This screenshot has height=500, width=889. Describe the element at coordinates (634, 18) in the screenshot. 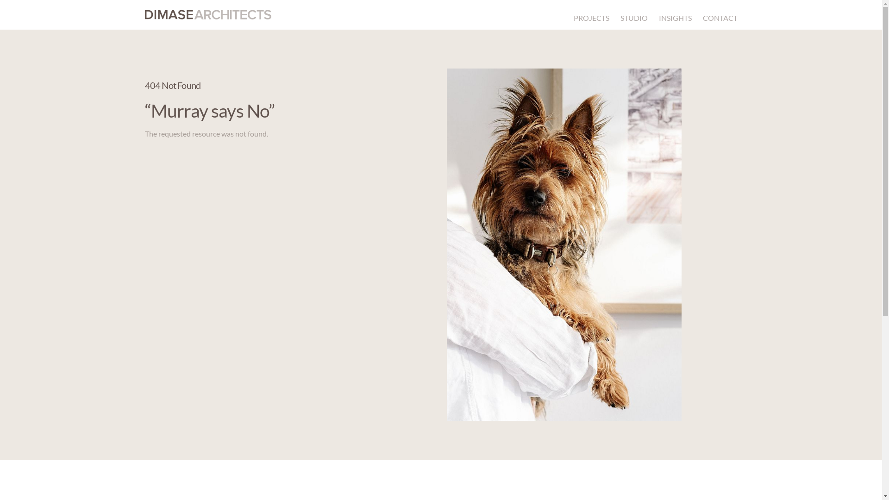

I see `STUDIO` at that location.